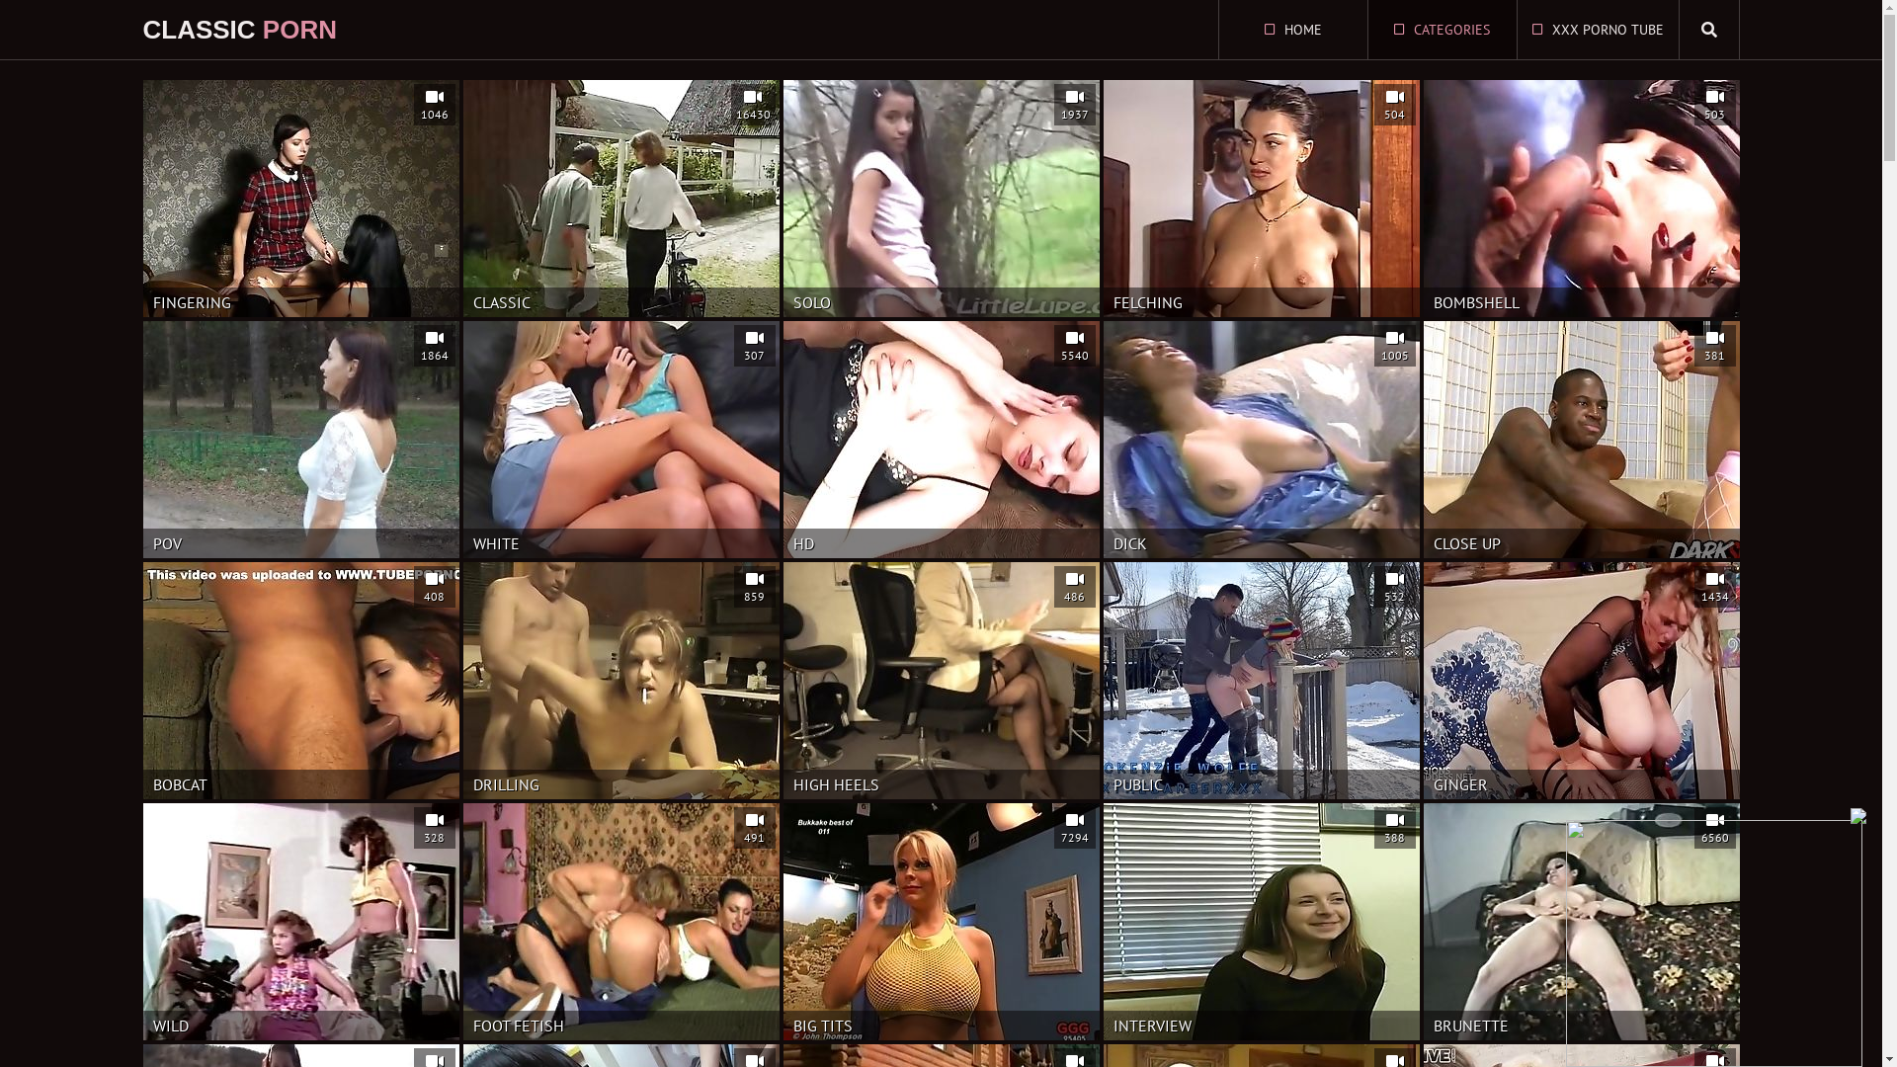  Describe the element at coordinates (941, 922) in the screenshot. I see `BIG TITS
7294` at that location.